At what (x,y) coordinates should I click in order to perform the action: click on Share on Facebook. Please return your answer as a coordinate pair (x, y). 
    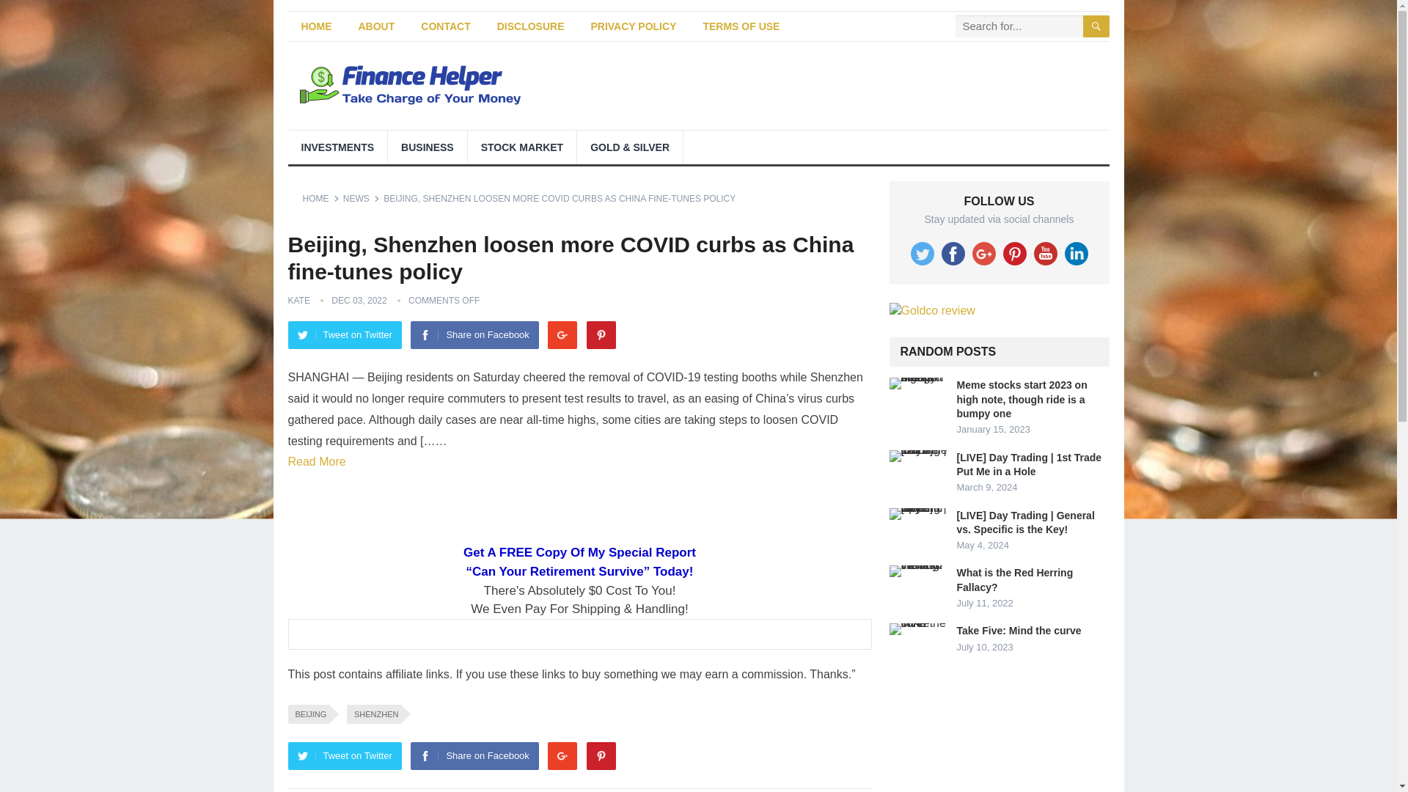
    Looking at the image, I should click on (474, 755).